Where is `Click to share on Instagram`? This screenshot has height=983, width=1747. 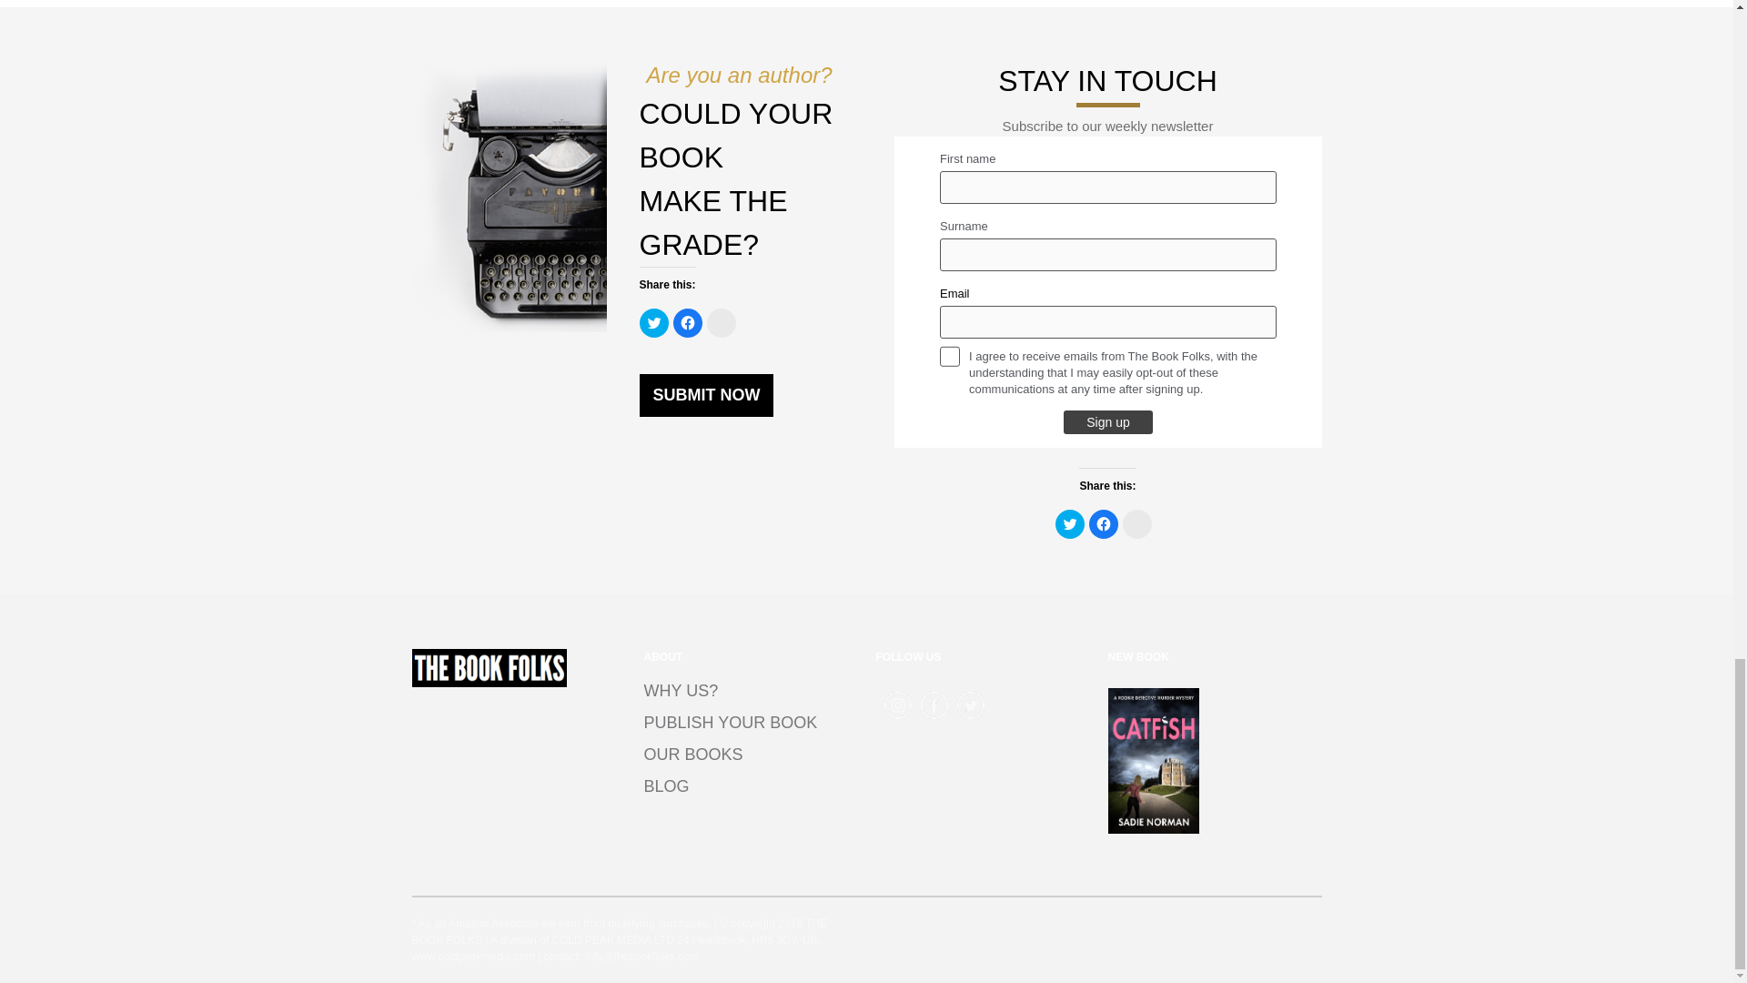 Click to share on Instagram is located at coordinates (721, 323).